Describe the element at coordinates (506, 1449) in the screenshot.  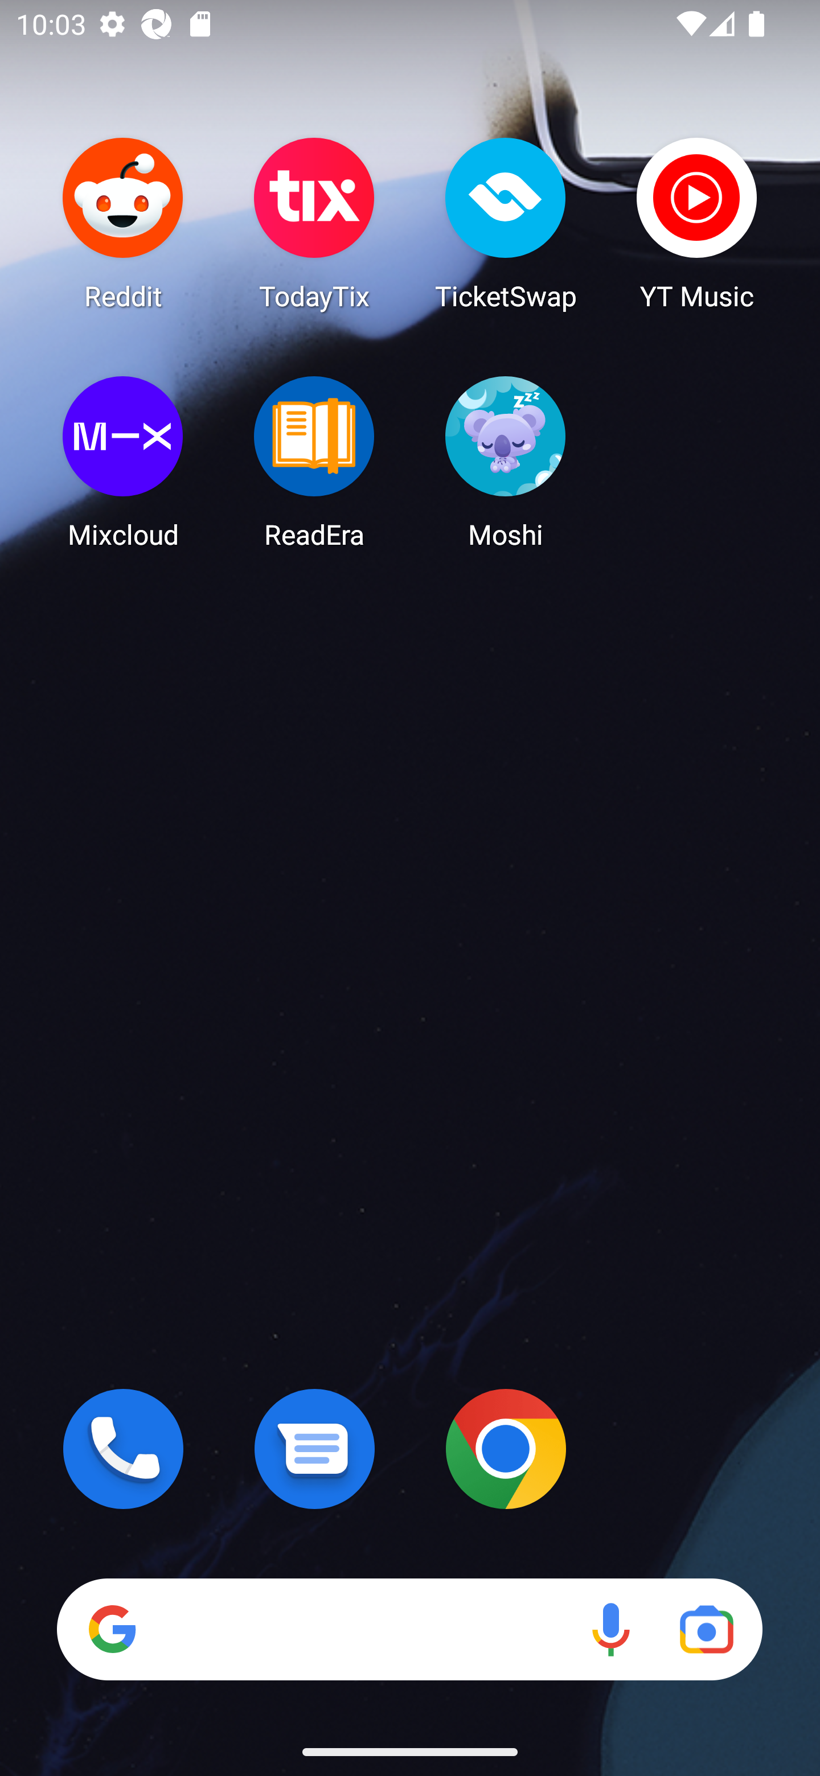
I see `Chrome` at that location.